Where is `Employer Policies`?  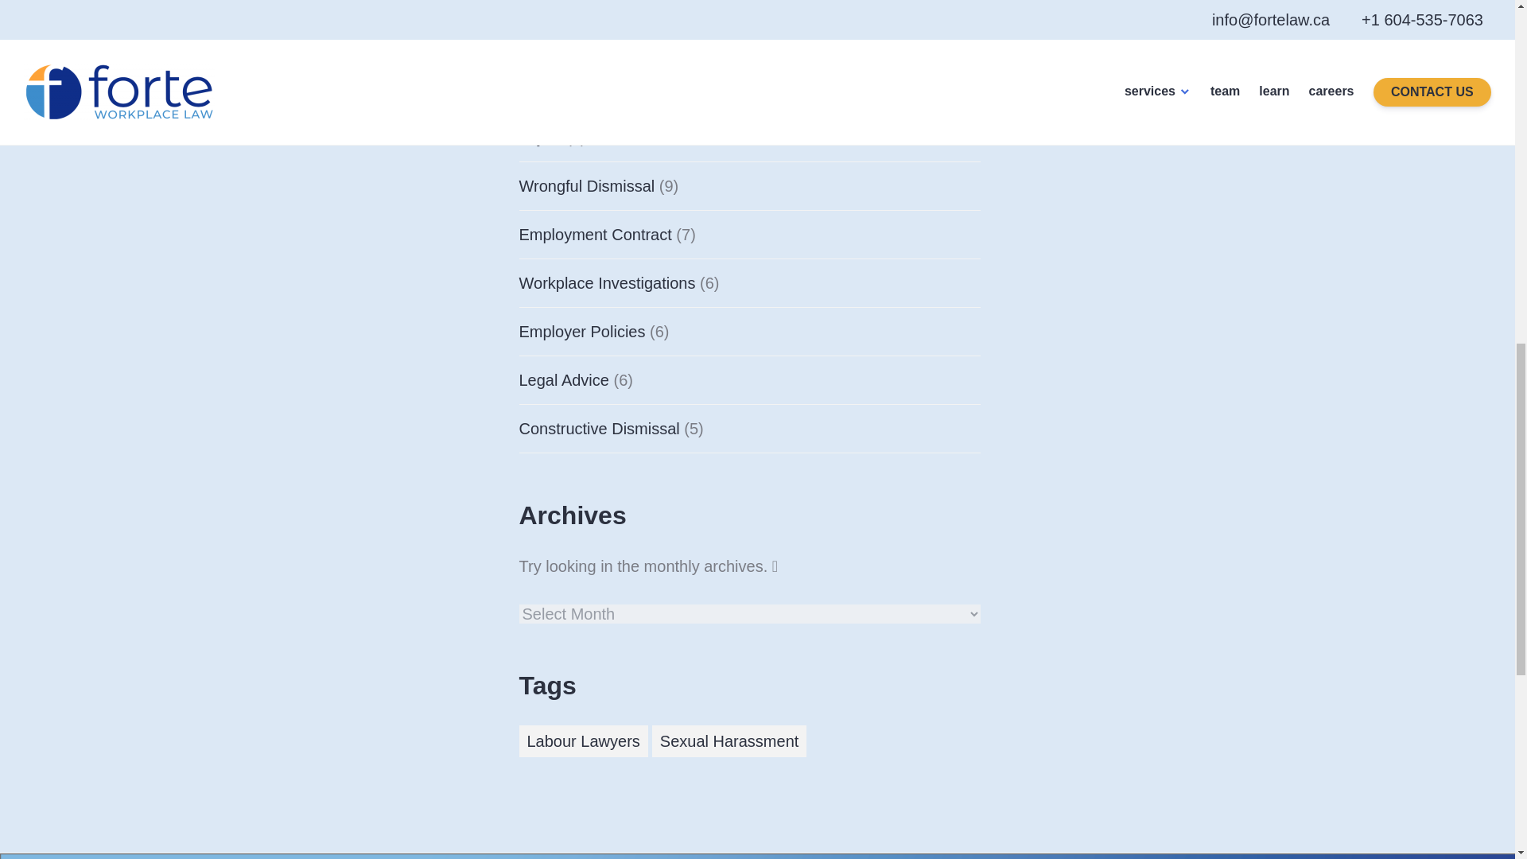
Employer Policies is located at coordinates (581, 331).